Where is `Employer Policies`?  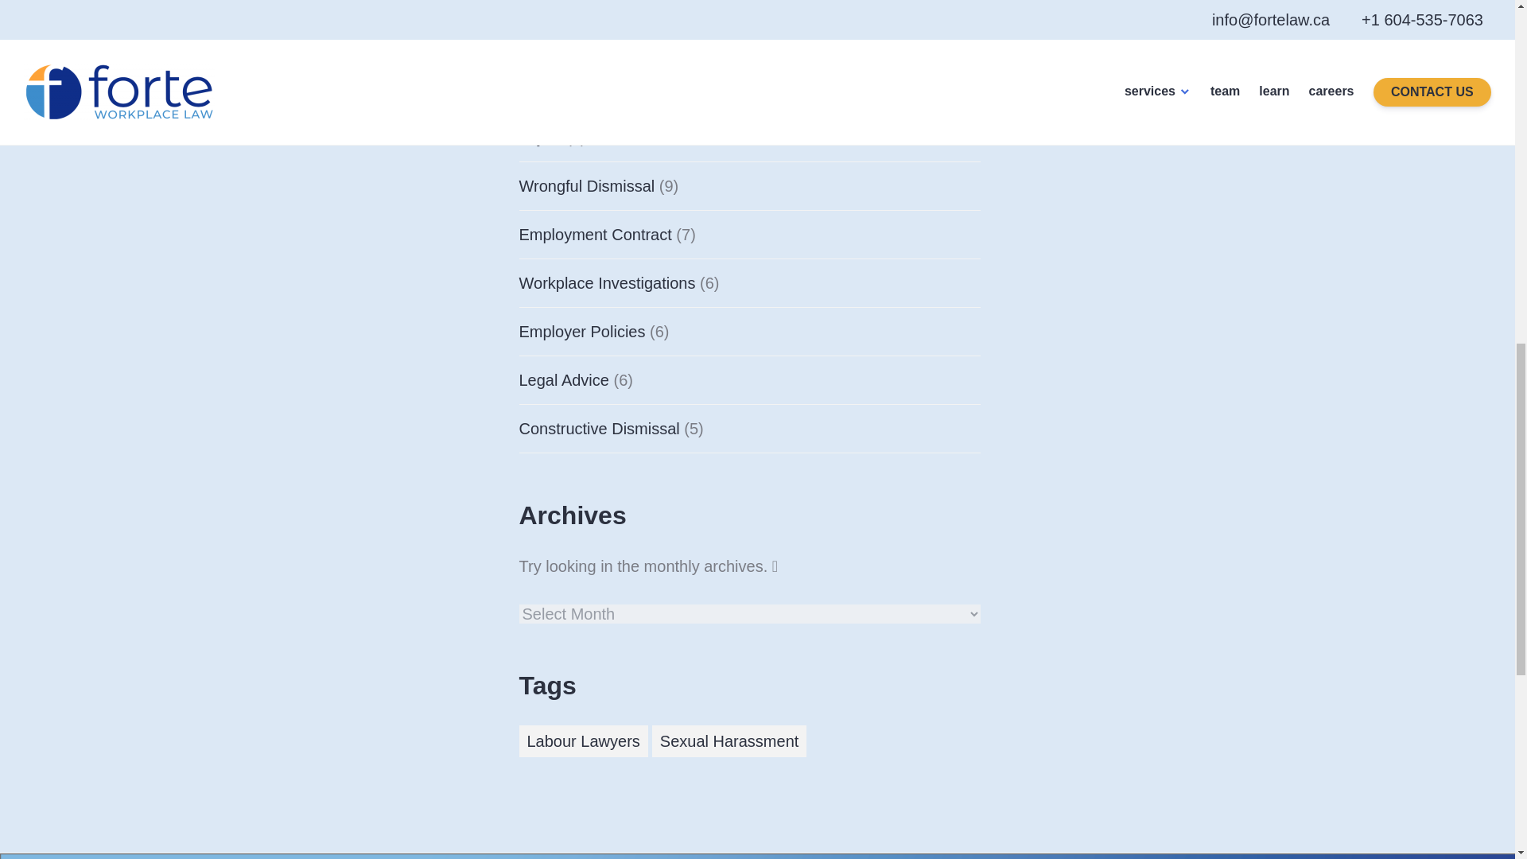
Employer Policies is located at coordinates (581, 331).